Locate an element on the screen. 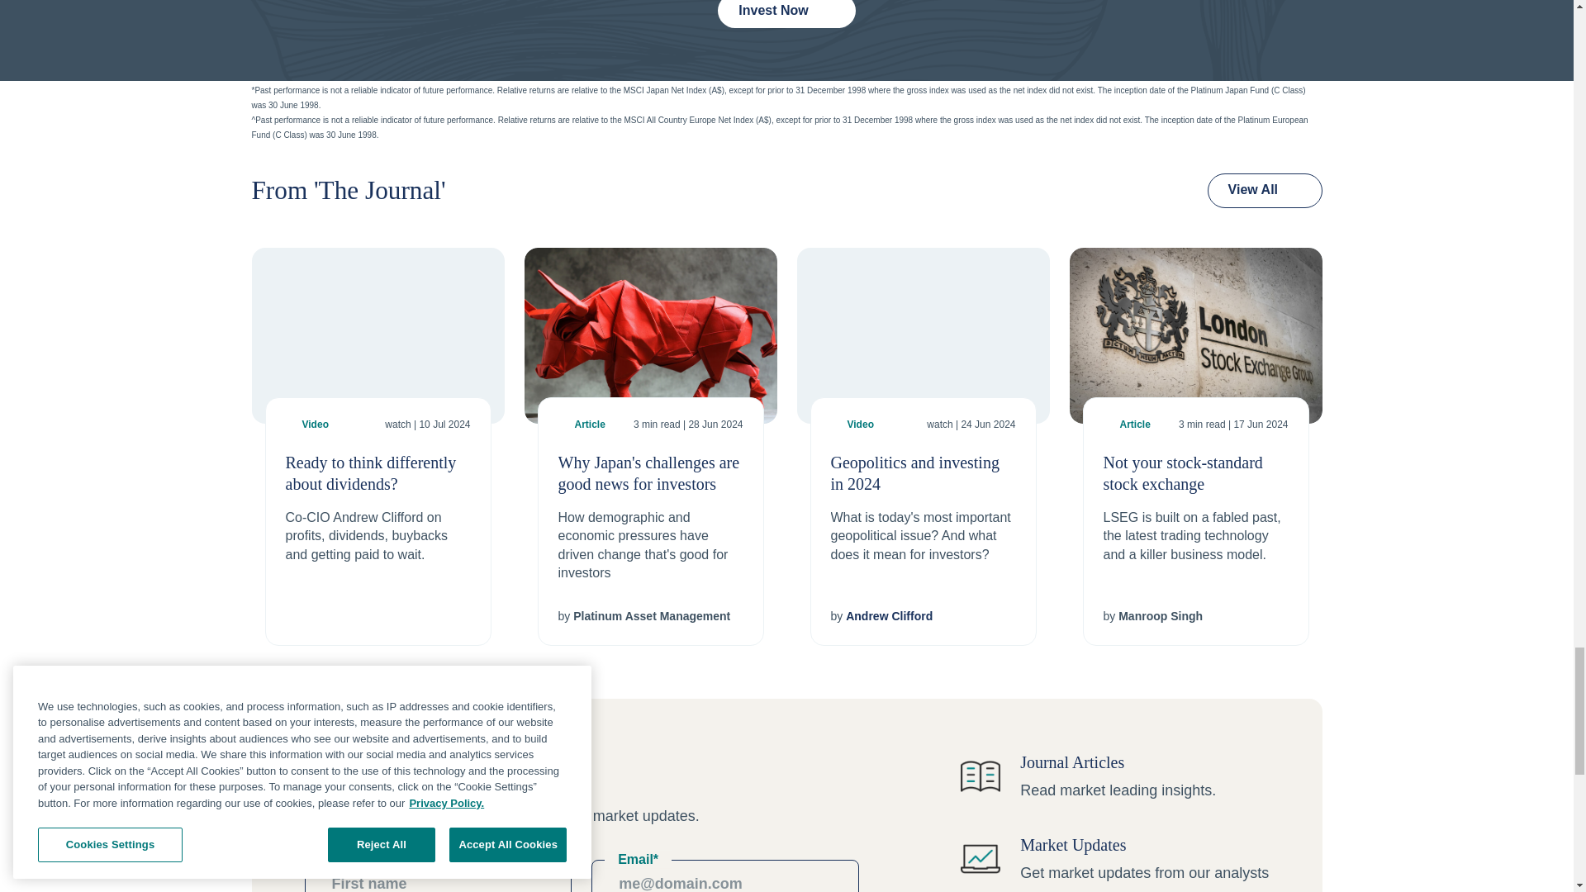  Geopolitics and investing in 2024 is located at coordinates (922, 335).